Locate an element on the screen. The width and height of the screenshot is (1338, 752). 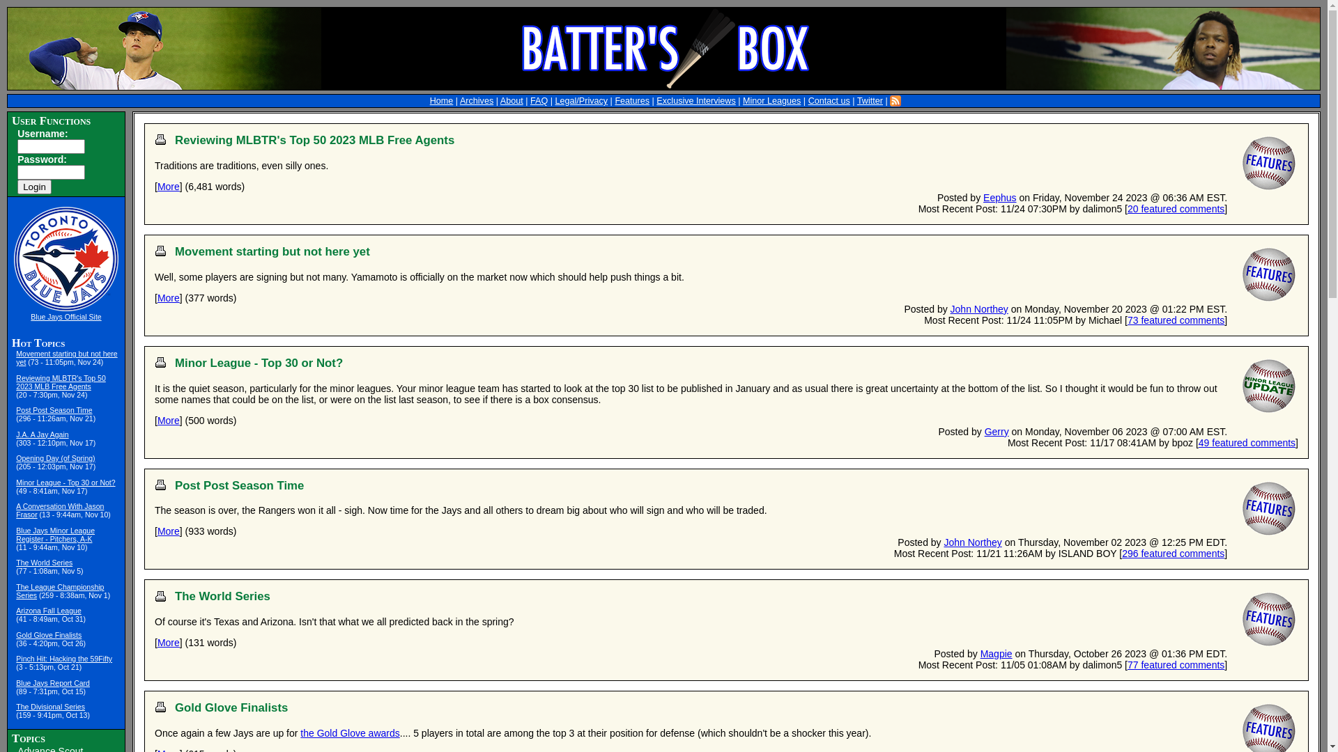
Printable Story Format is located at coordinates (160, 485).